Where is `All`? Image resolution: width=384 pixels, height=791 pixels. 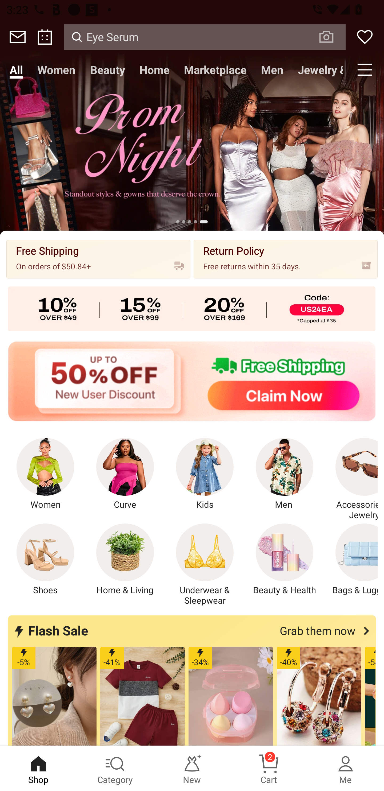
All is located at coordinates (16, 69).